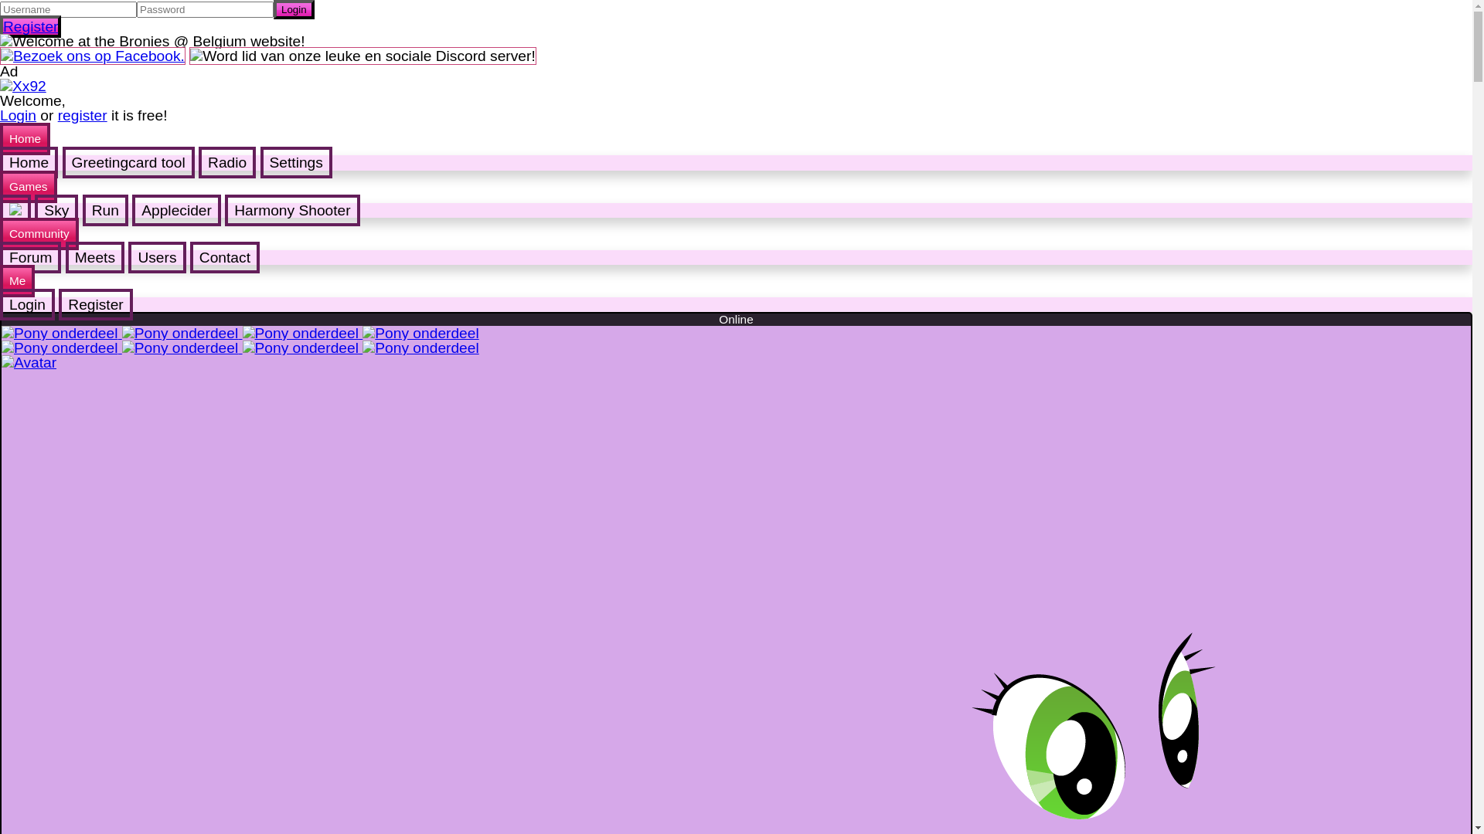  What do you see at coordinates (157, 258) in the screenshot?
I see `Users` at bounding box center [157, 258].